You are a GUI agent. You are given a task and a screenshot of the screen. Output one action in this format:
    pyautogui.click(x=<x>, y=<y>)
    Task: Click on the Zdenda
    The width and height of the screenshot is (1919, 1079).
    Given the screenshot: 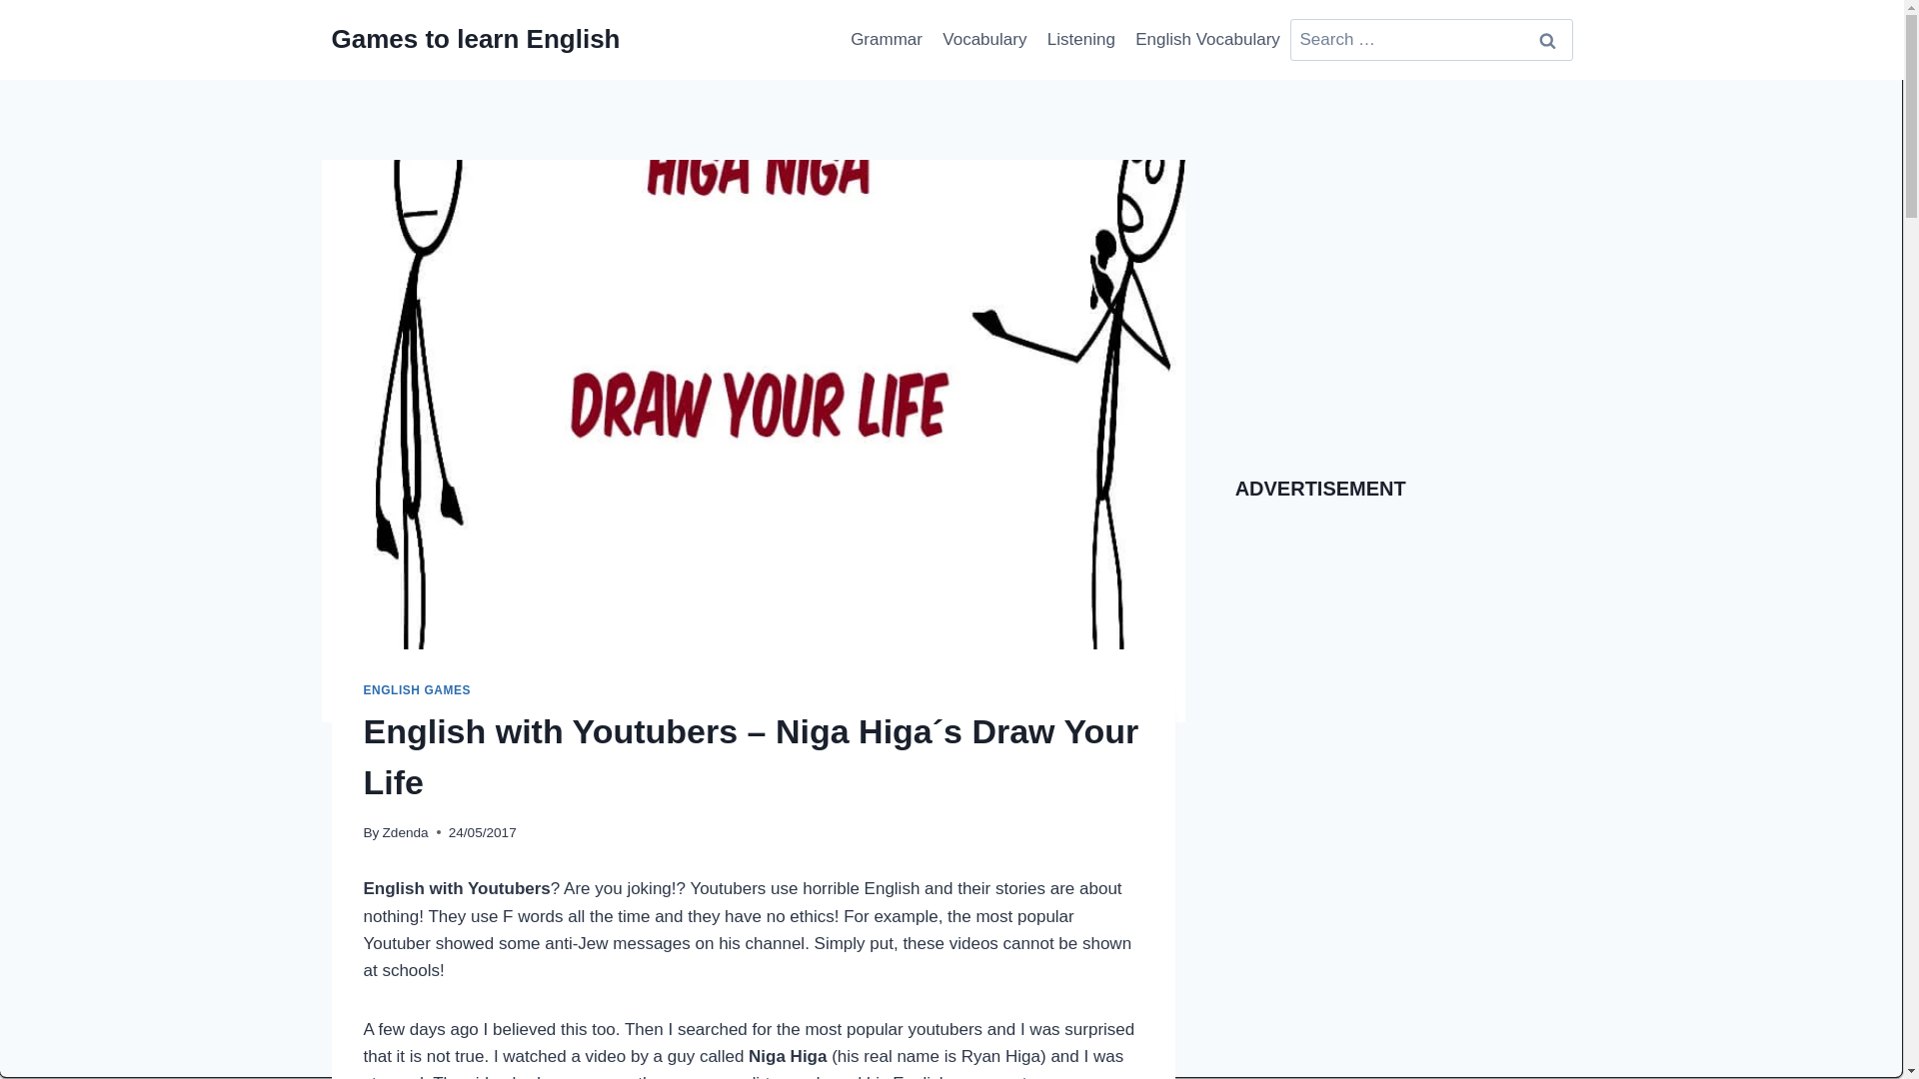 What is the action you would take?
    pyautogui.click(x=405, y=833)
    